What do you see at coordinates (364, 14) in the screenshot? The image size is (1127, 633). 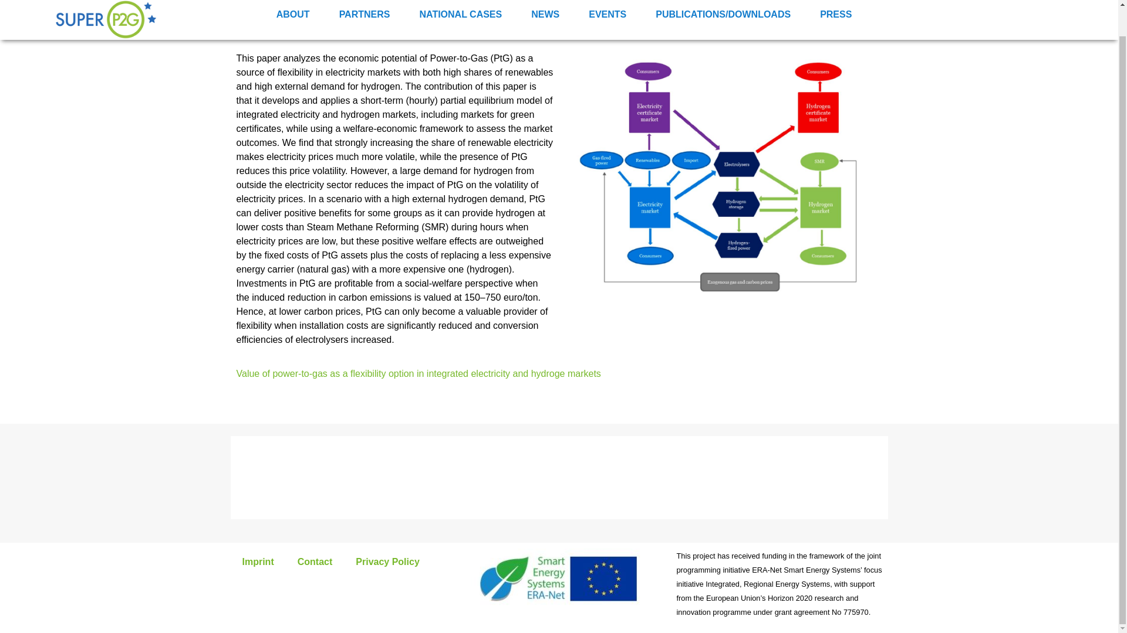 I see `PARTNERS` at bounding box center [364, 14].